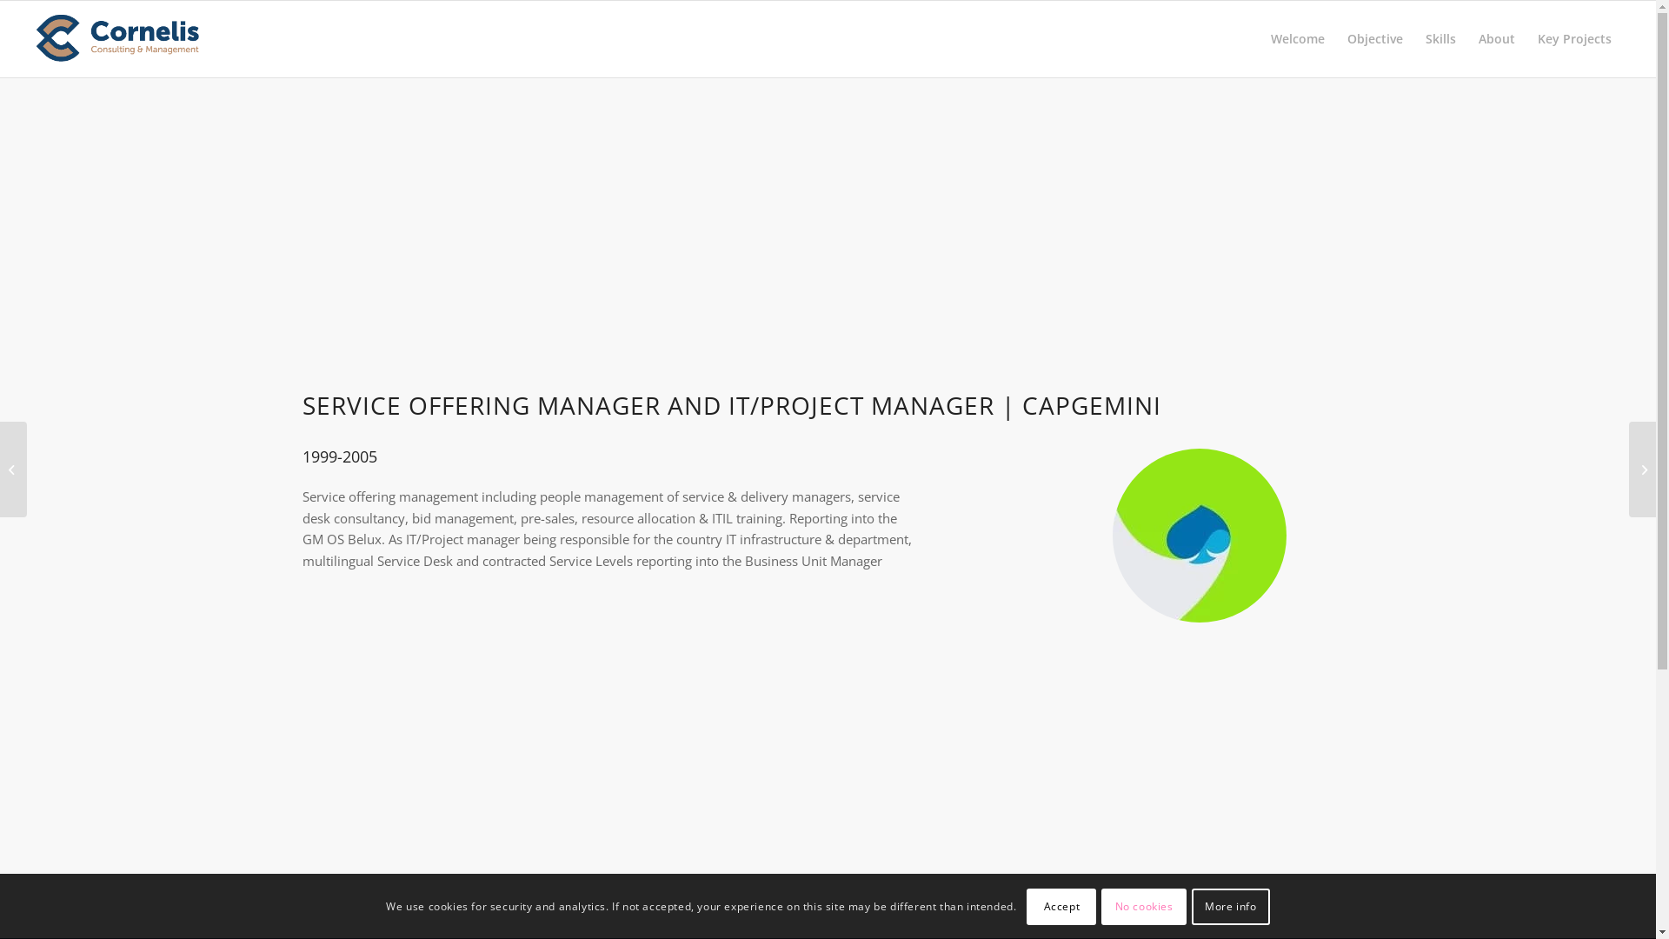 The width and height of the screenshot is (1669, 939). Describe the element at coordinates (1061, 906) in the screenshot. I see `Accept` at that location.